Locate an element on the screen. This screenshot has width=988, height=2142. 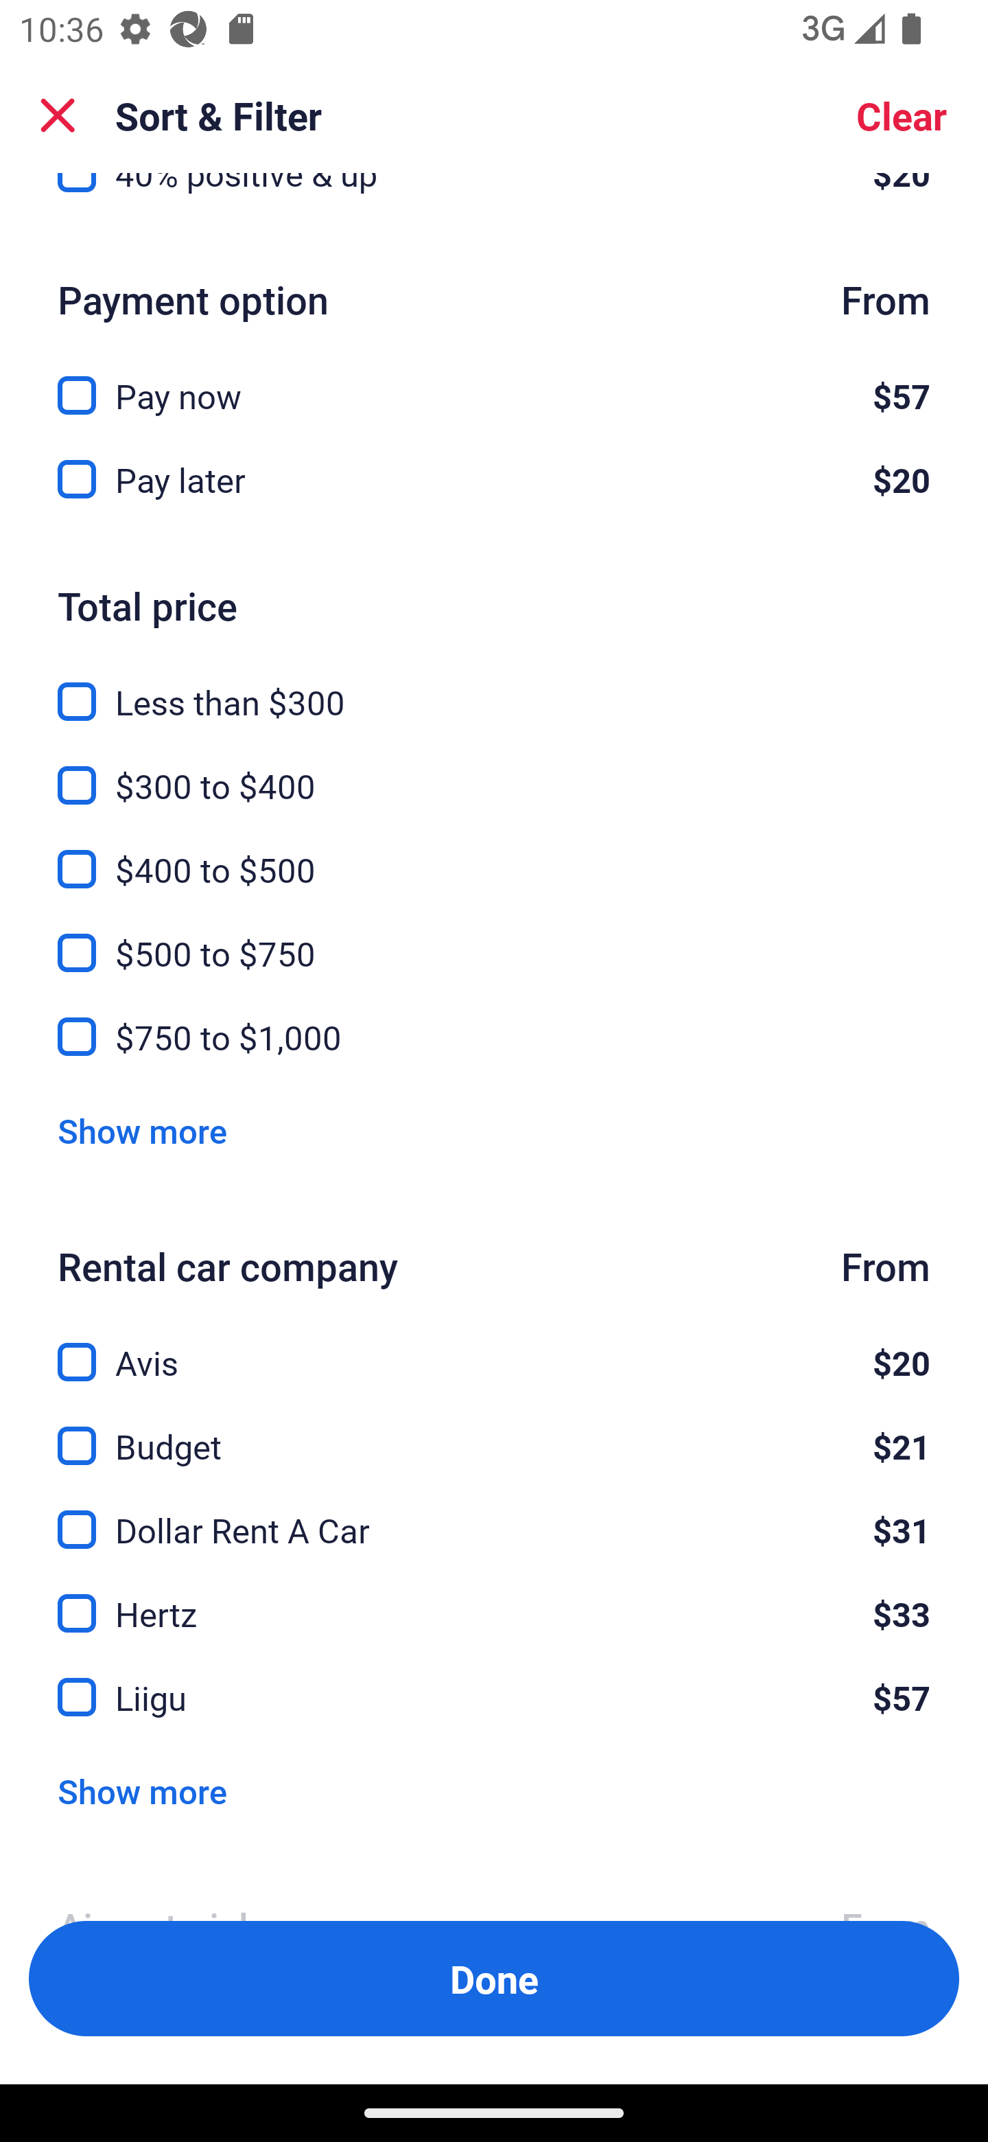
$400 to $500, $400 to $500 is located at coordinates (494, 853).